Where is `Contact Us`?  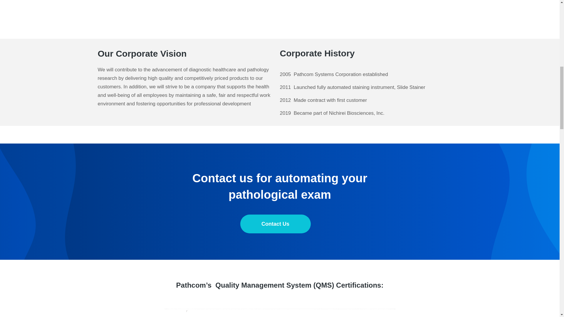
Contact Us is located at coordinates (275, 224).